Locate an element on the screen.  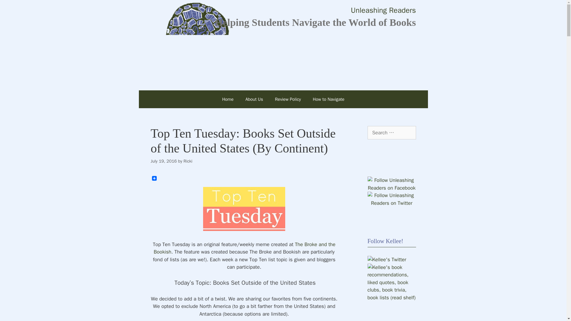
Unleashing Readers is located at coordinates (384, 10).